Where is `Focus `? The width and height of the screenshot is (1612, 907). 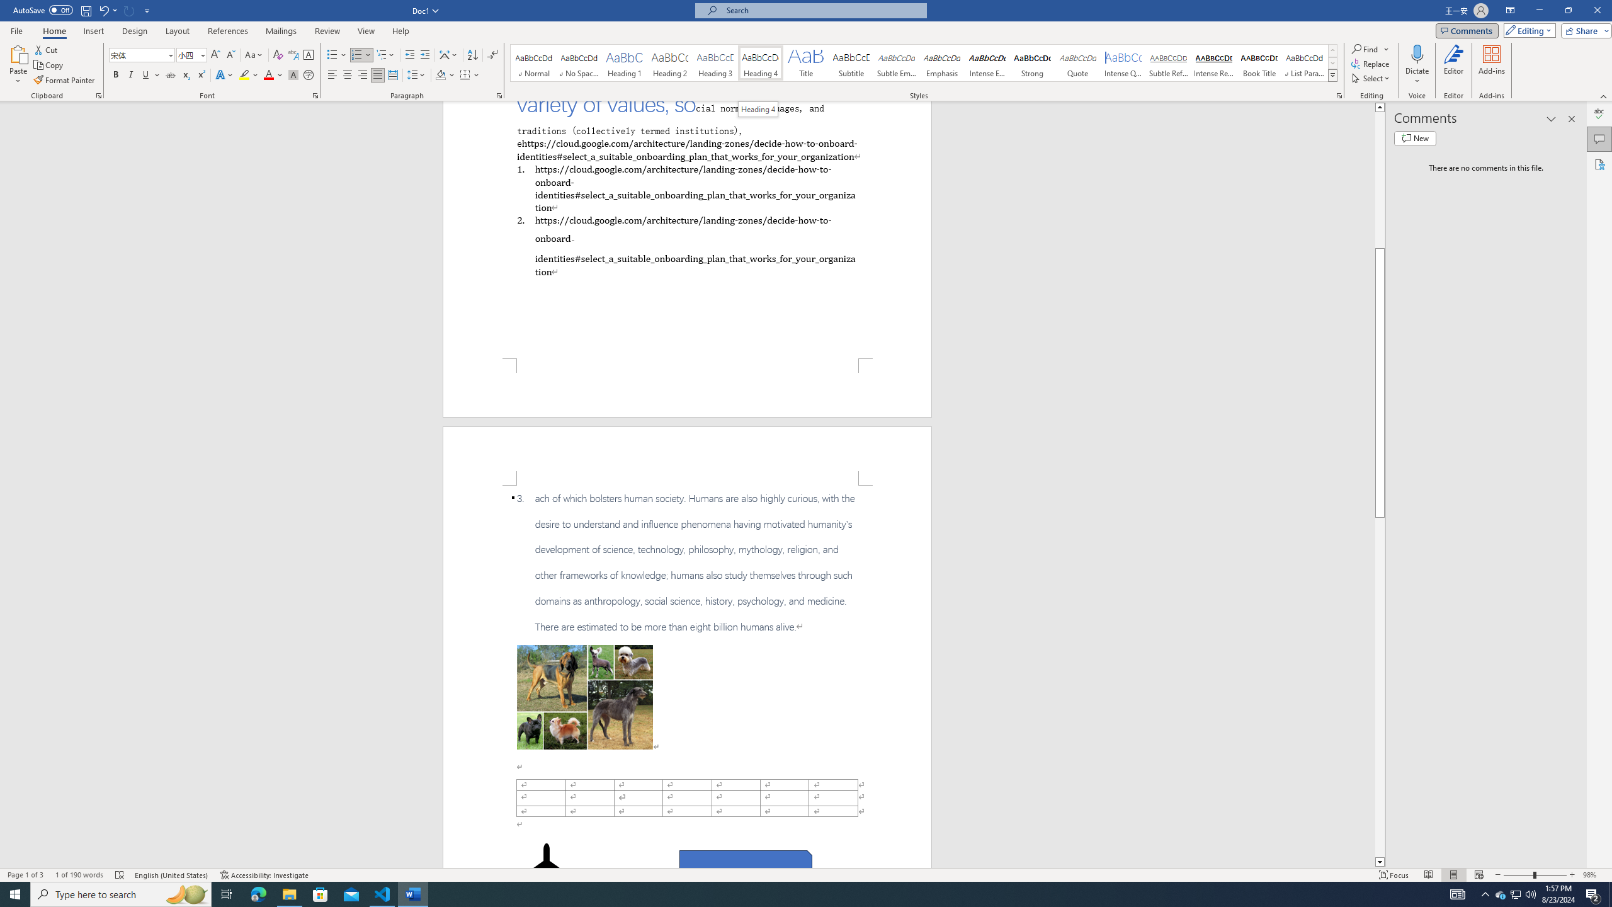
Focus  is located at coordinates (1393, 875).